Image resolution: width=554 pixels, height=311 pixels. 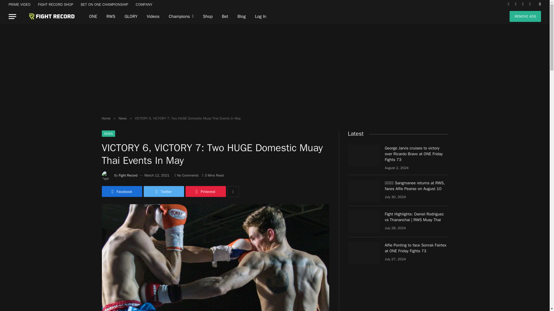 What do you see at coordinates (241, 16) in the screenshot?
I see `Blog` at bounding box center [241, 16].